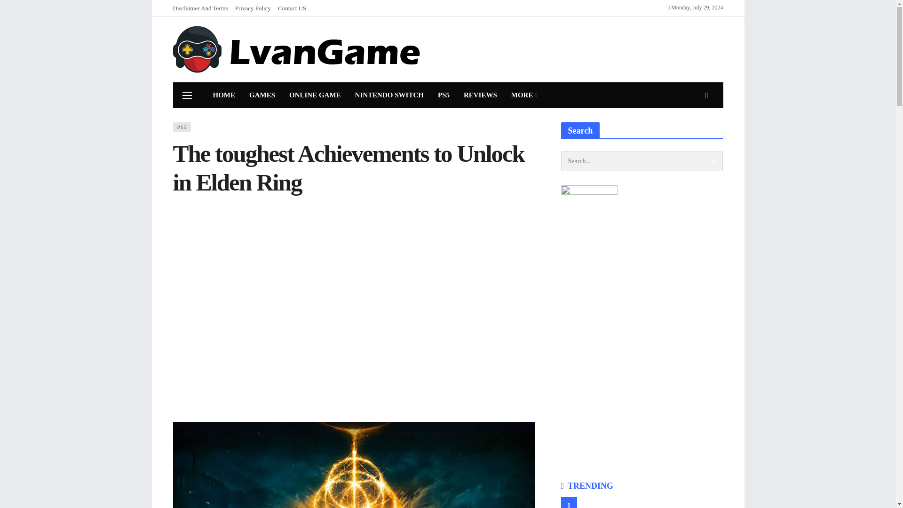 The height and width of the screenshot is (508, 903). I want to click on GAMES, so click(261, 95).